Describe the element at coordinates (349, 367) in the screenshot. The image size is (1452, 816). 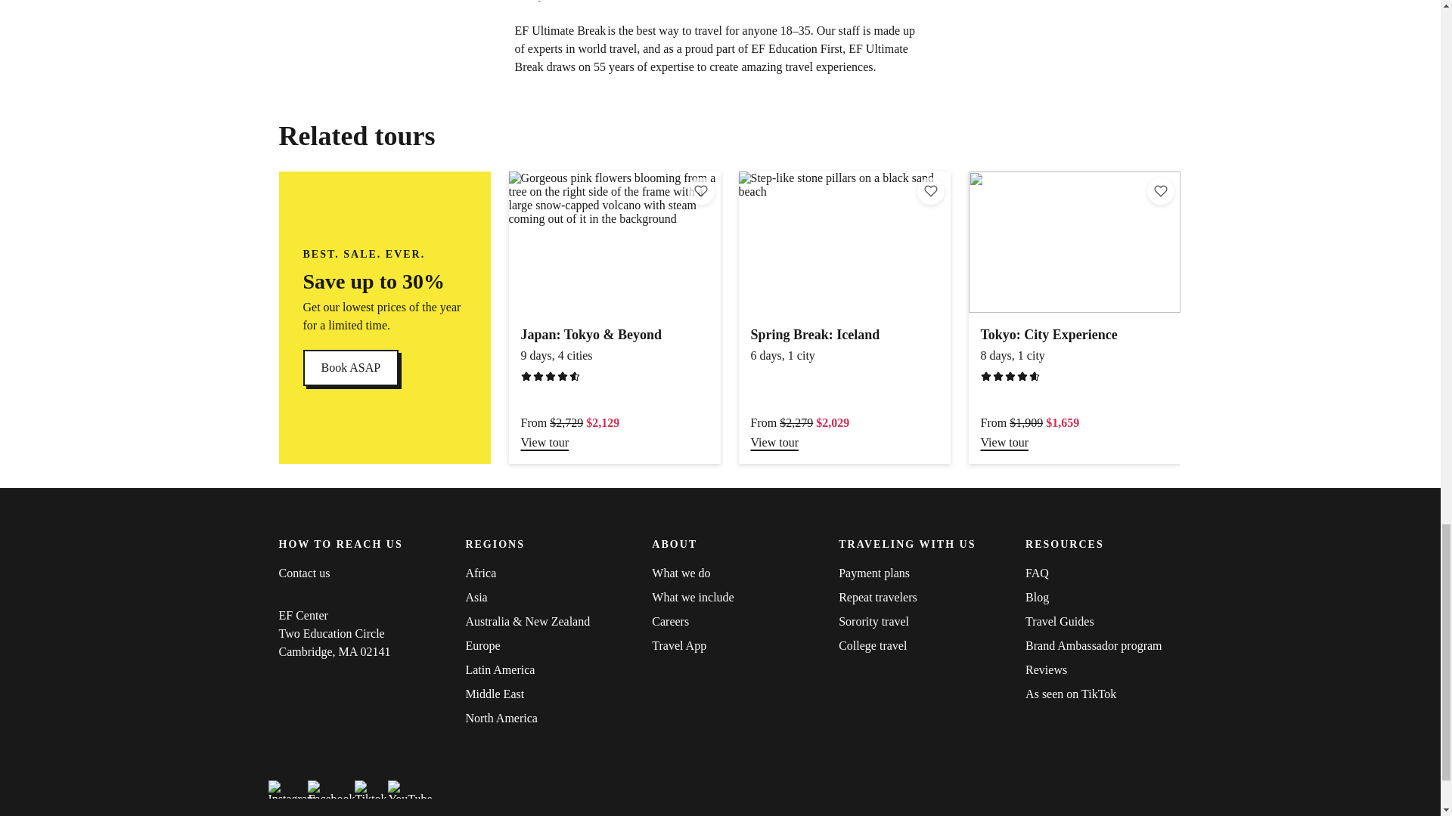
I see `Add to wishlist: Spring Break: Iceland` at that location.